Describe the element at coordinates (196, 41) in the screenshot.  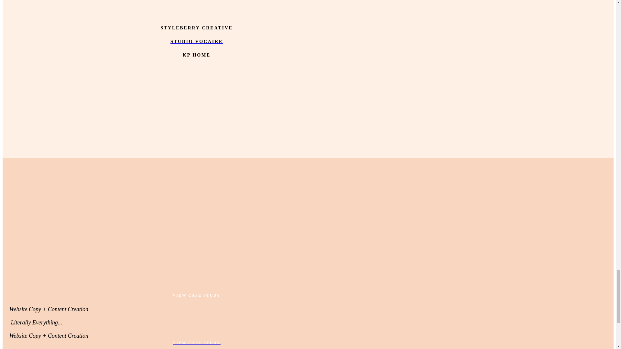
I see `STUDIO VOCAIRE` at that location.